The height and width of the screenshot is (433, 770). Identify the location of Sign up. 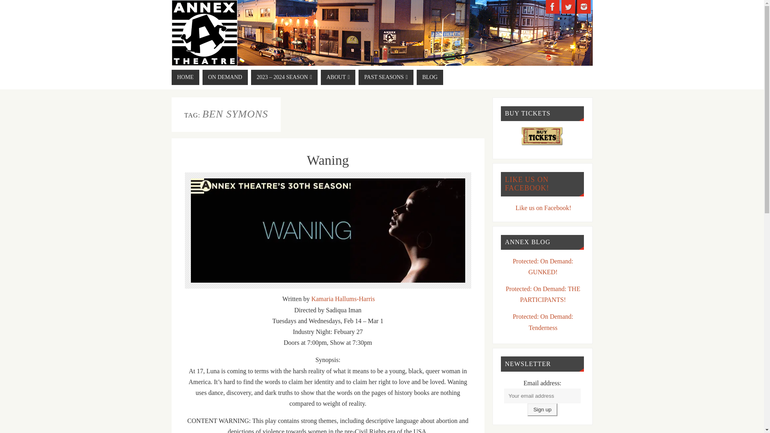
(542, 409).